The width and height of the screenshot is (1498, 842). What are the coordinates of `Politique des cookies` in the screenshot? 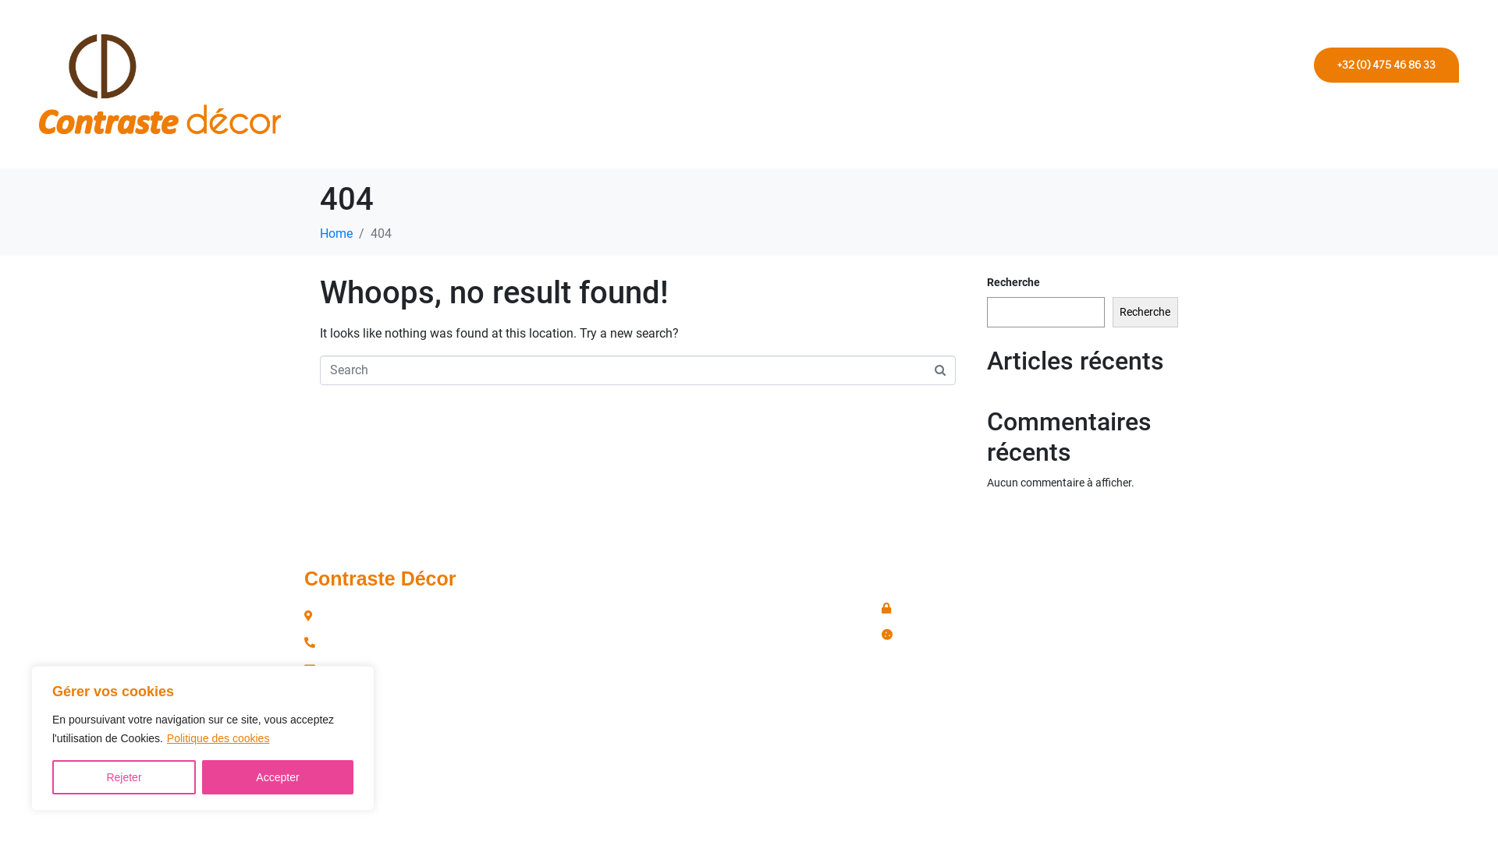 It's located at (218, 738).